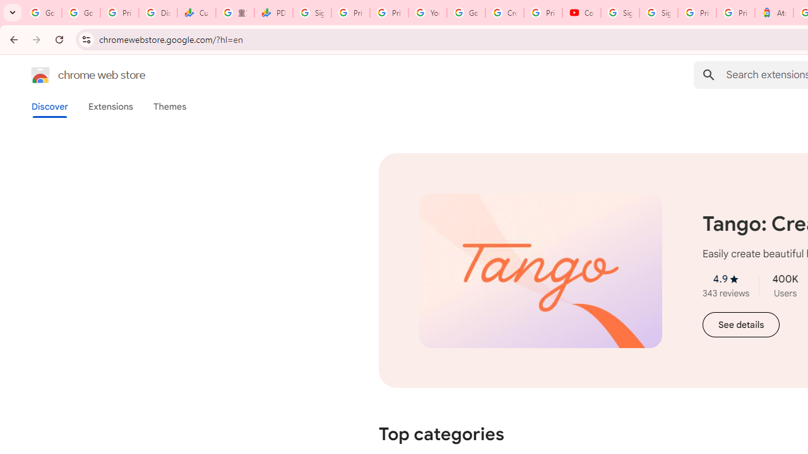 This screenshot has width=808, height=454. What do you see at coordinates (274, 13) in the screenshot?
I see `PDD Holdings Inc - ADR (PDD) Price & News - Google Finance` at bounding box center [274, 13].